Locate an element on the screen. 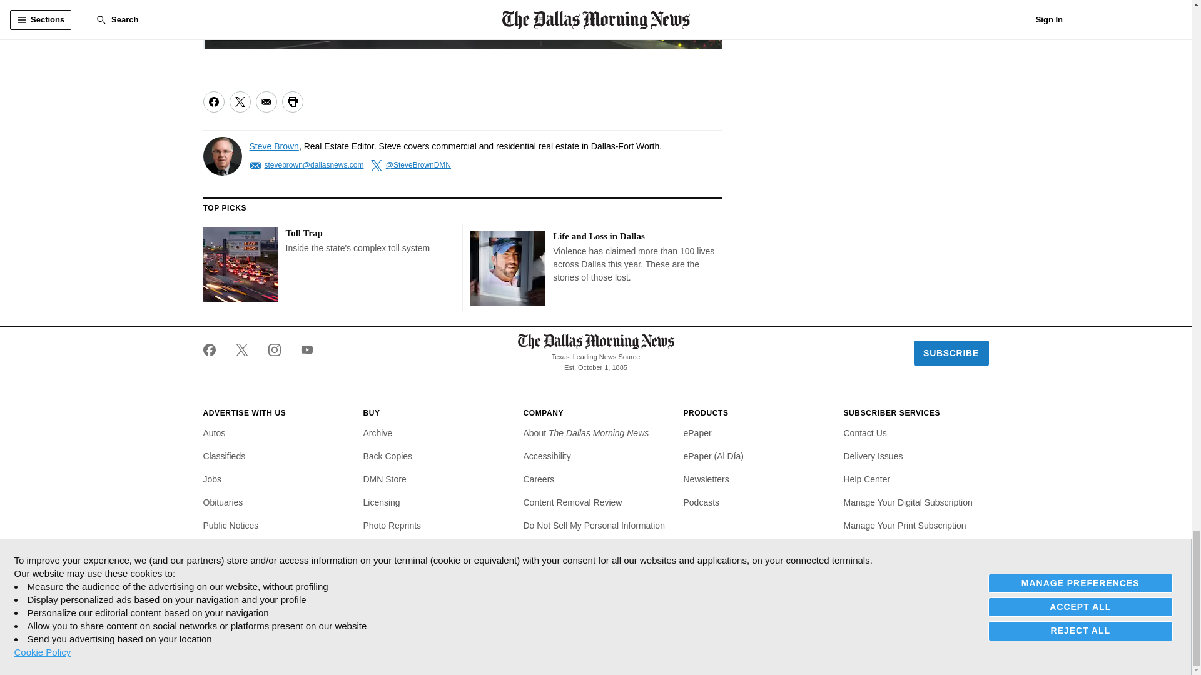 The height and width of the screenshot is (675, 1201). The Dallas Morning News on Twitter is located at coordinates (241, 350).